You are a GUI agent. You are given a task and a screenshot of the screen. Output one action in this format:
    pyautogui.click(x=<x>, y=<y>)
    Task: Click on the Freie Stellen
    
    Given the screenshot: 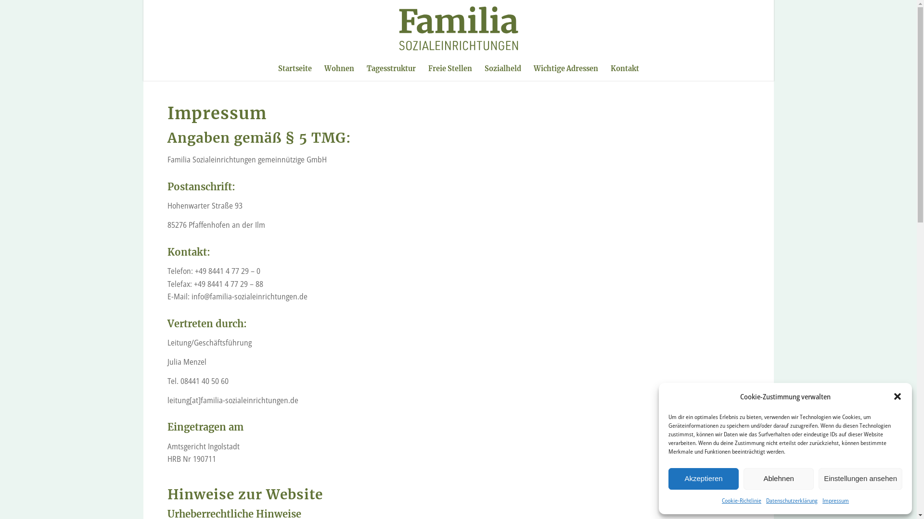 What is the action you would take?
    pyautogui.click(x=449, y=69)
    